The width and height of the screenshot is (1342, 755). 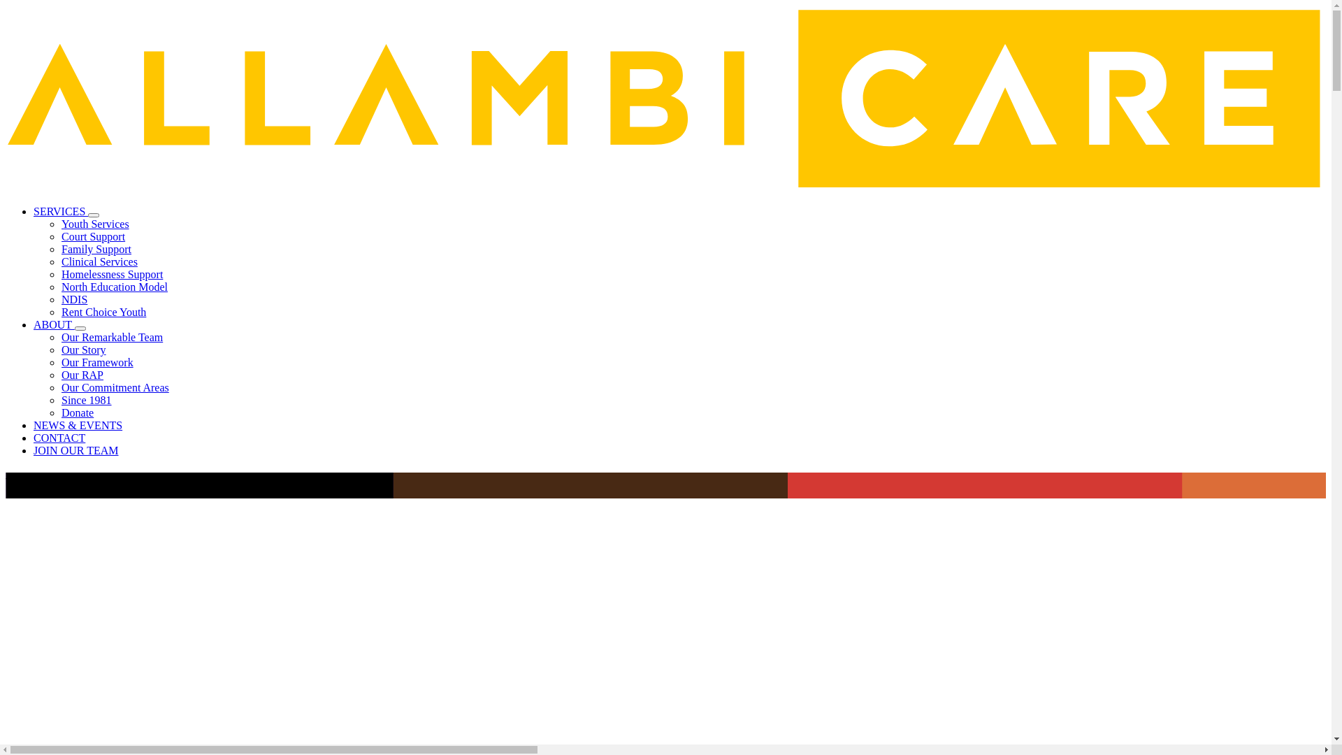 What do you see at coordinates (75, 450) in the screenshot?
I see `JOIN OUR TEAM` at bounding box center [75, 450].